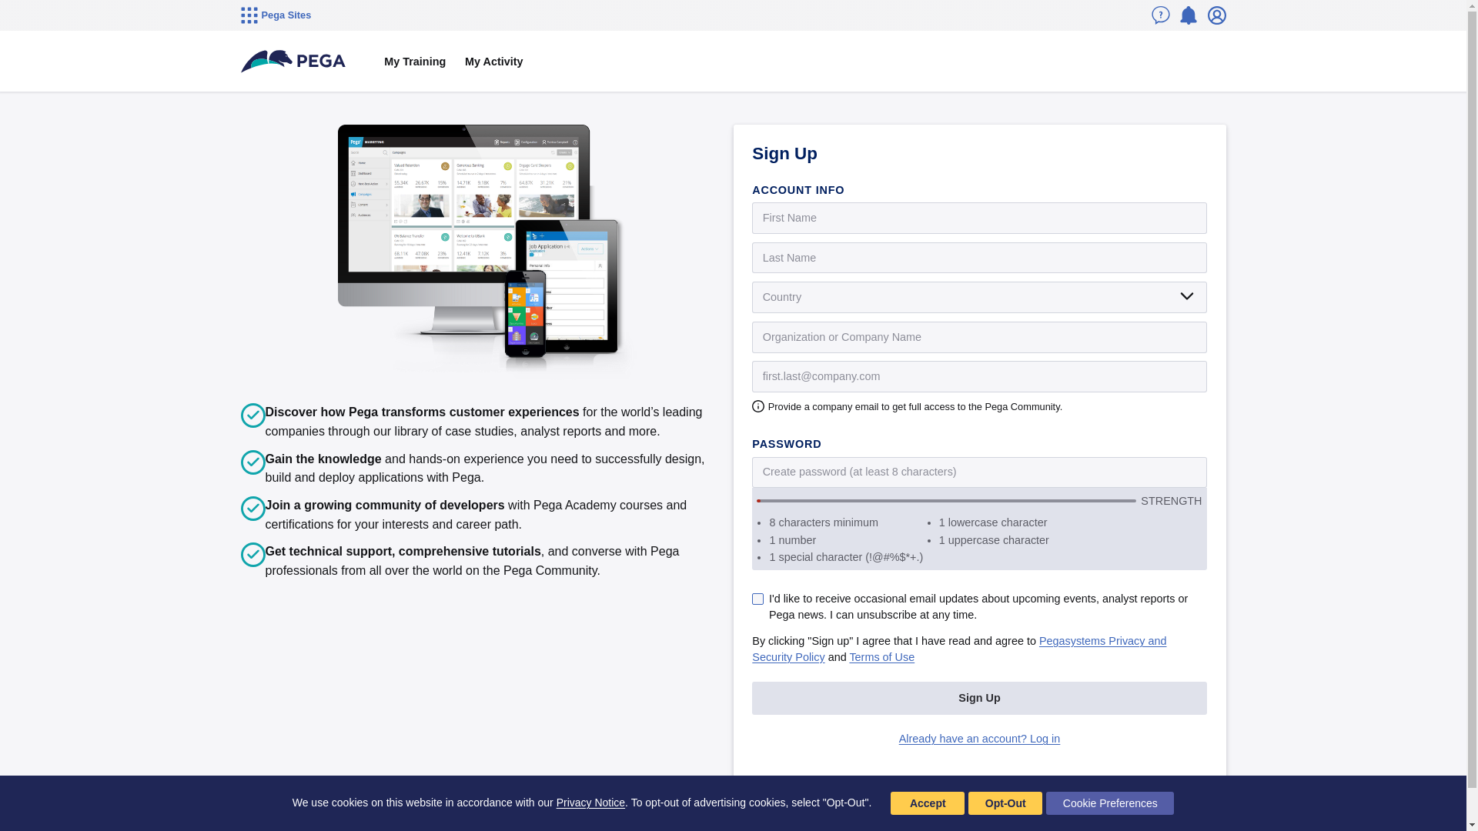 The height and width of the screenshot is (831, 1478). Describe the element at coordinates (881, 656) in the screenshot. I see `Terms of Use` at that location.